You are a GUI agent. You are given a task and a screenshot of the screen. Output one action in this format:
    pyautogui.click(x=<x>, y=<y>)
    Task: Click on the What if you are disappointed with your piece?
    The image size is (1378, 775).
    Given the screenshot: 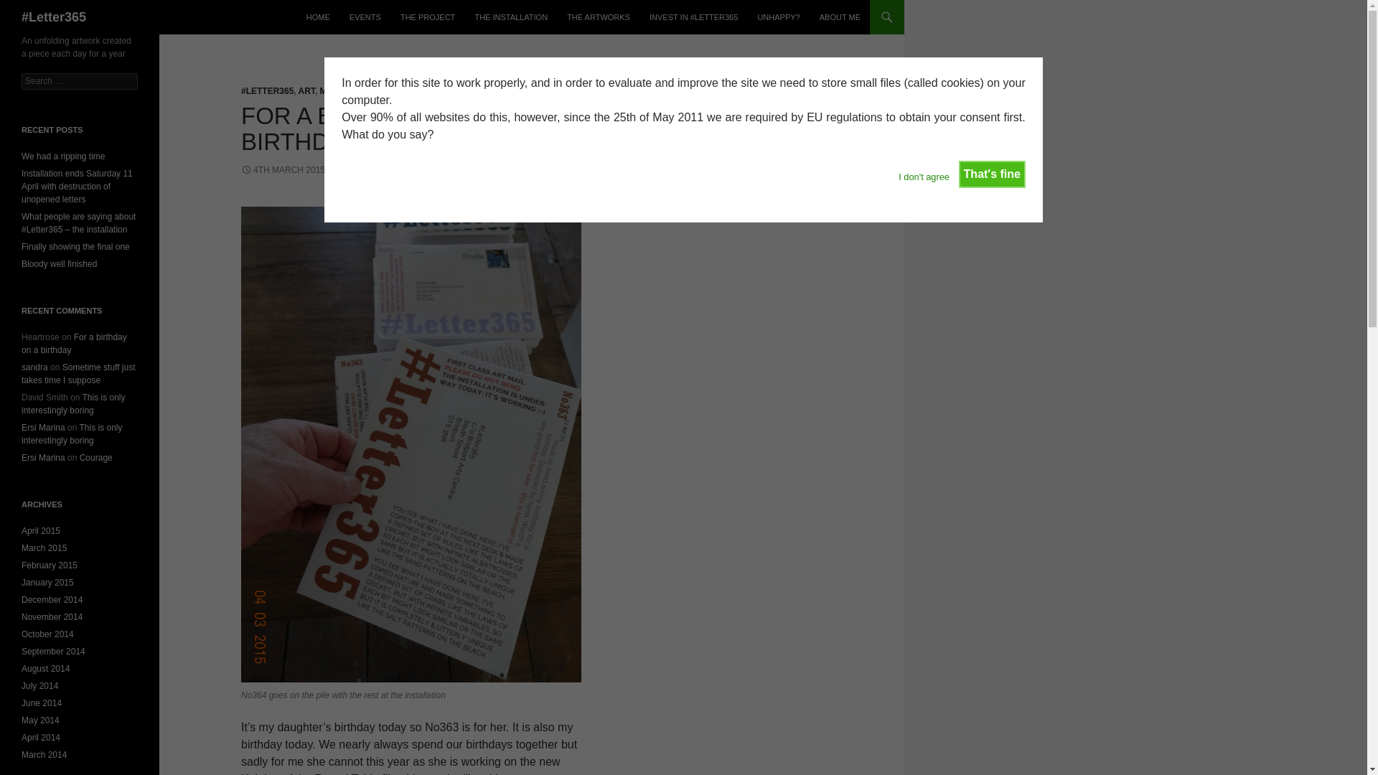 What is the action you would take?
    pyautogui.click(x=778, y=17)
    